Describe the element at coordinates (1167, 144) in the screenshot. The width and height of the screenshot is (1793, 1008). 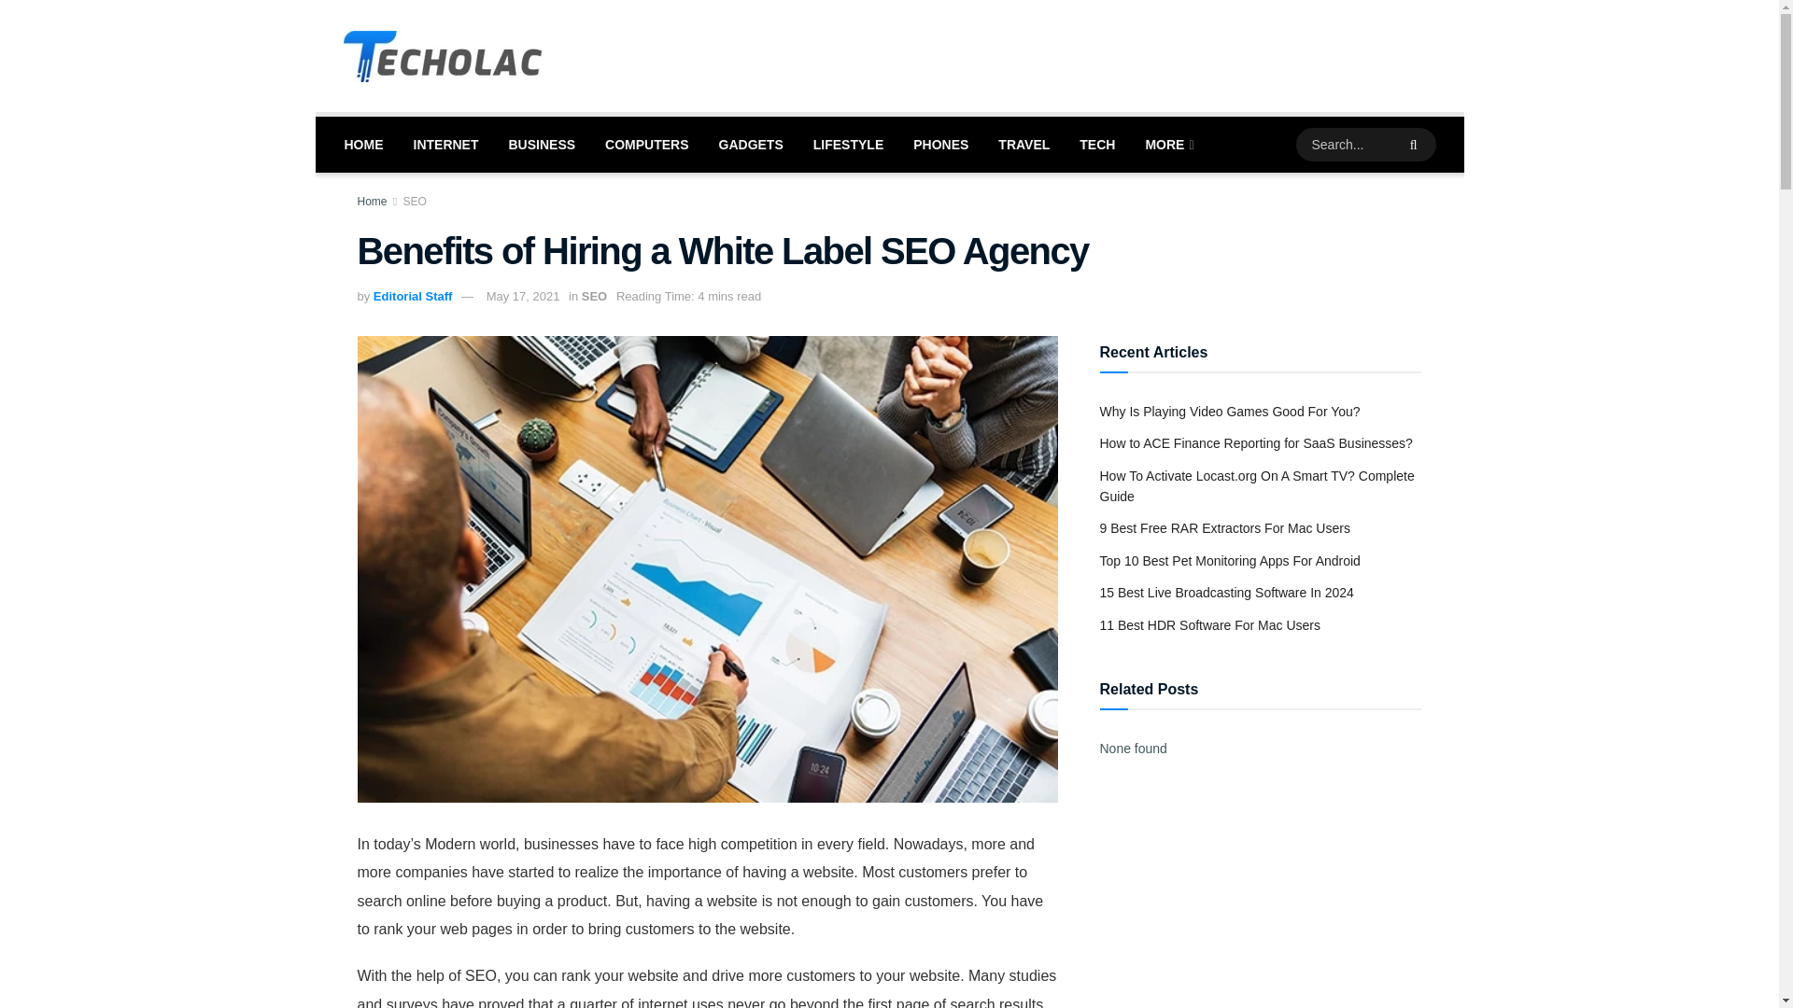
I see `MORE` at that location.